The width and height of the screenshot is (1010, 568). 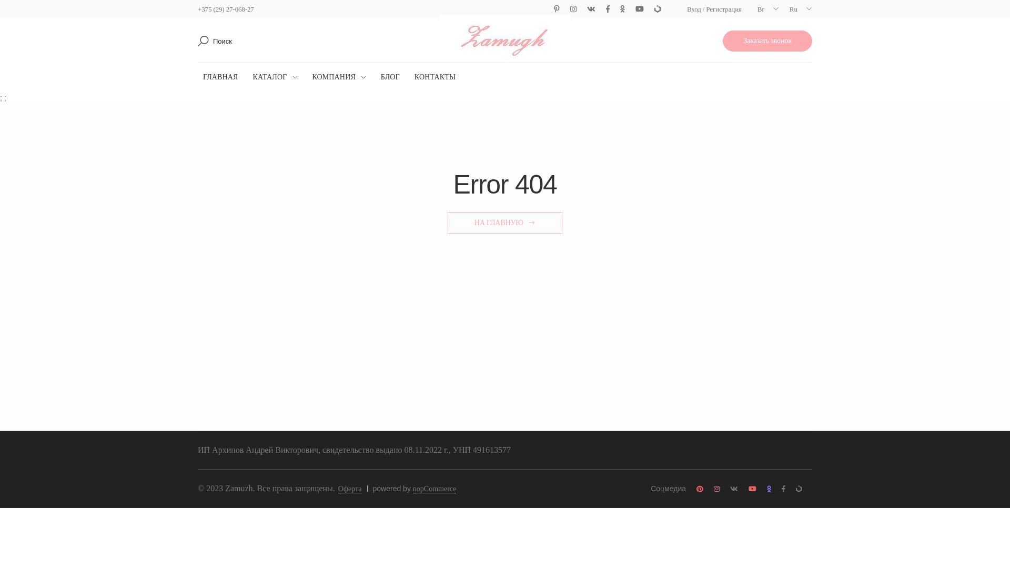 What do you see at coordinates (734, 489) in the screenshot?
I see `Vk` at bounding box center [734, 489].